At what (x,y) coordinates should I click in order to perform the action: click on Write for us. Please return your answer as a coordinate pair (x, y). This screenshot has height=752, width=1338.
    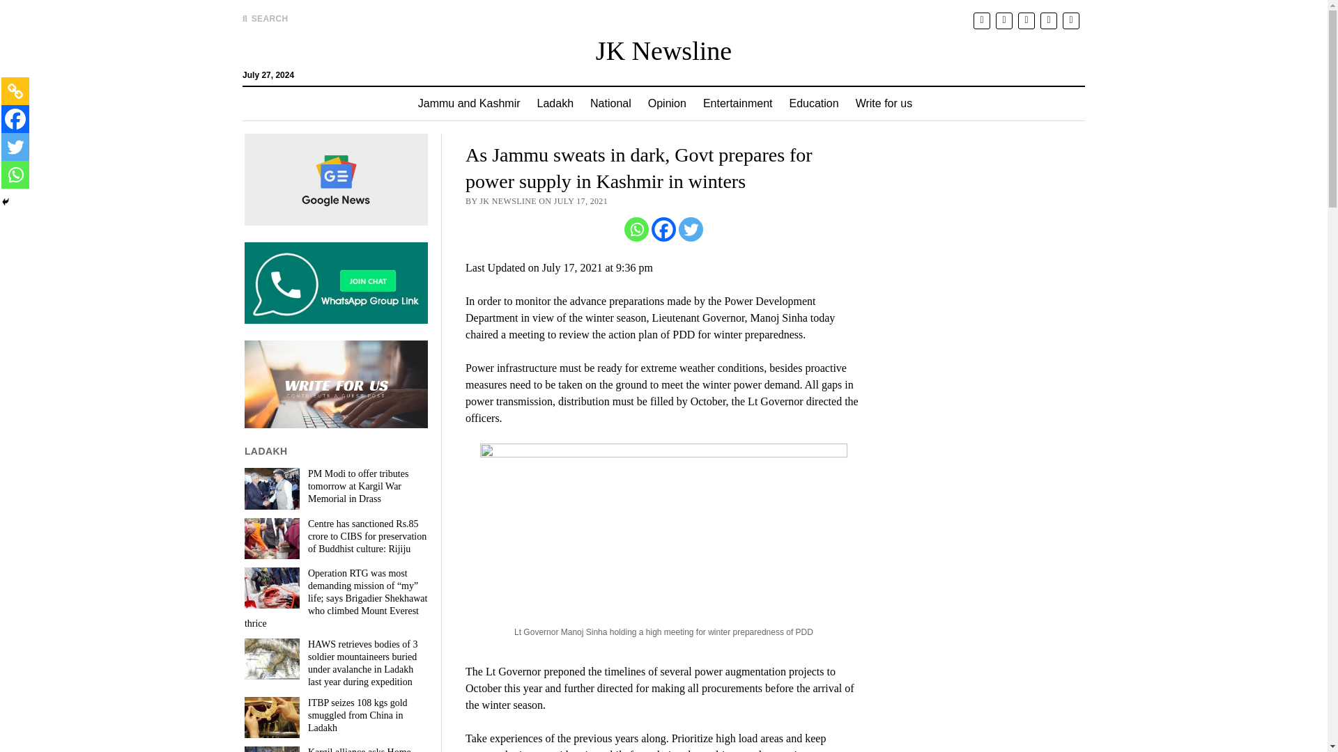
    Looking at the image, I should click on (884, 103).